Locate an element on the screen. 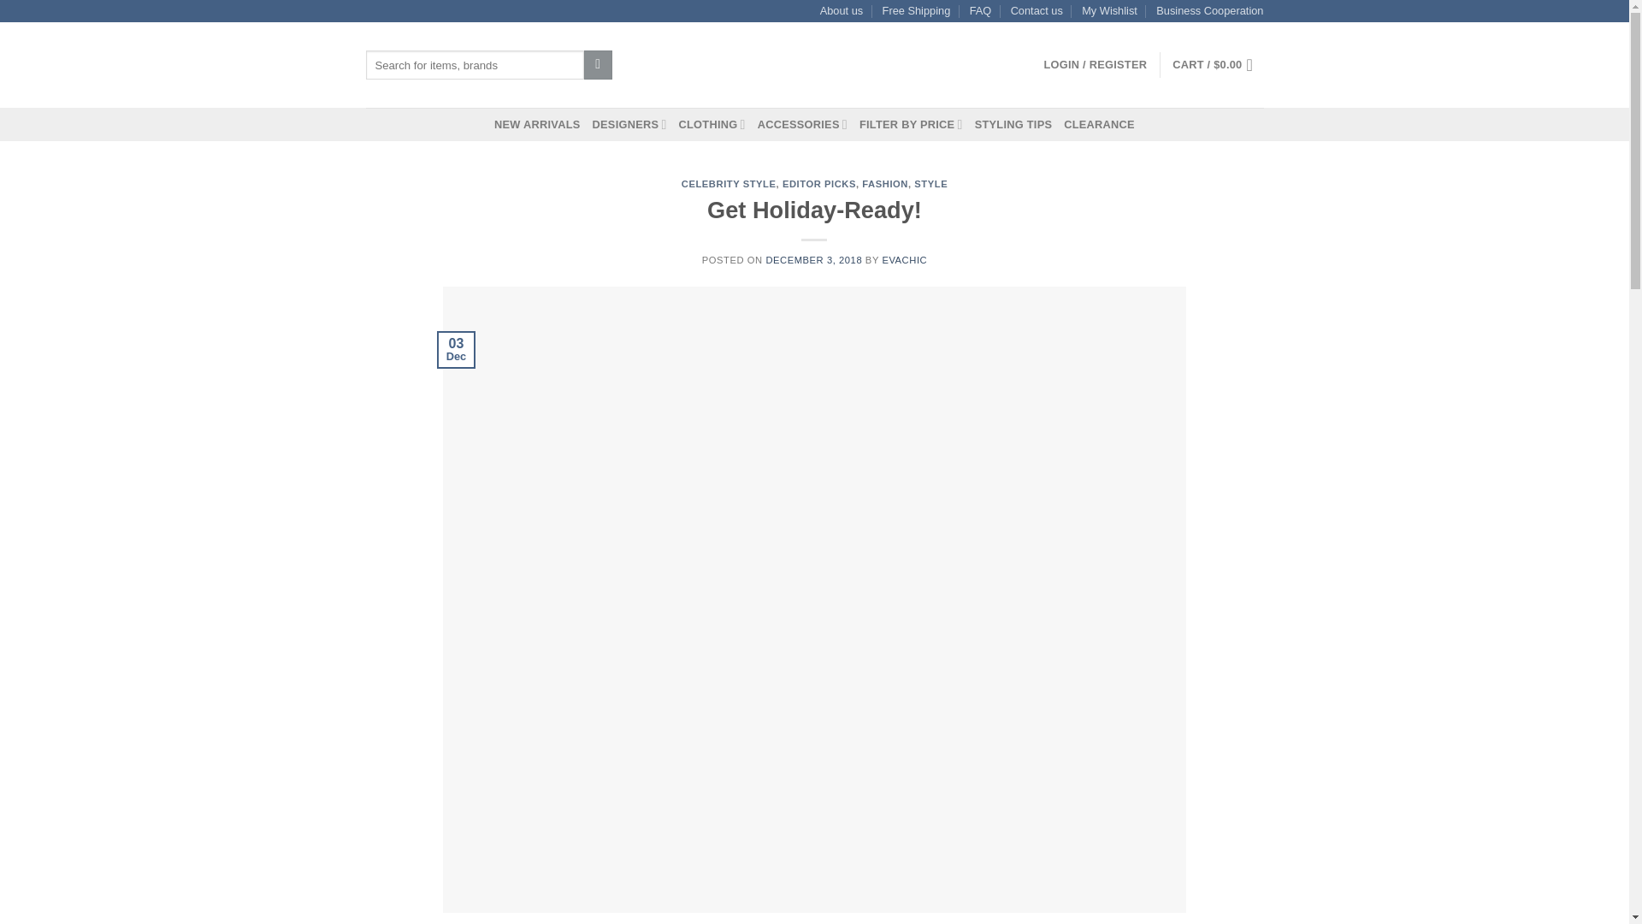 The width and height of the screenshot is (1642, 924). Cart is located at coordinates (1217, 65).